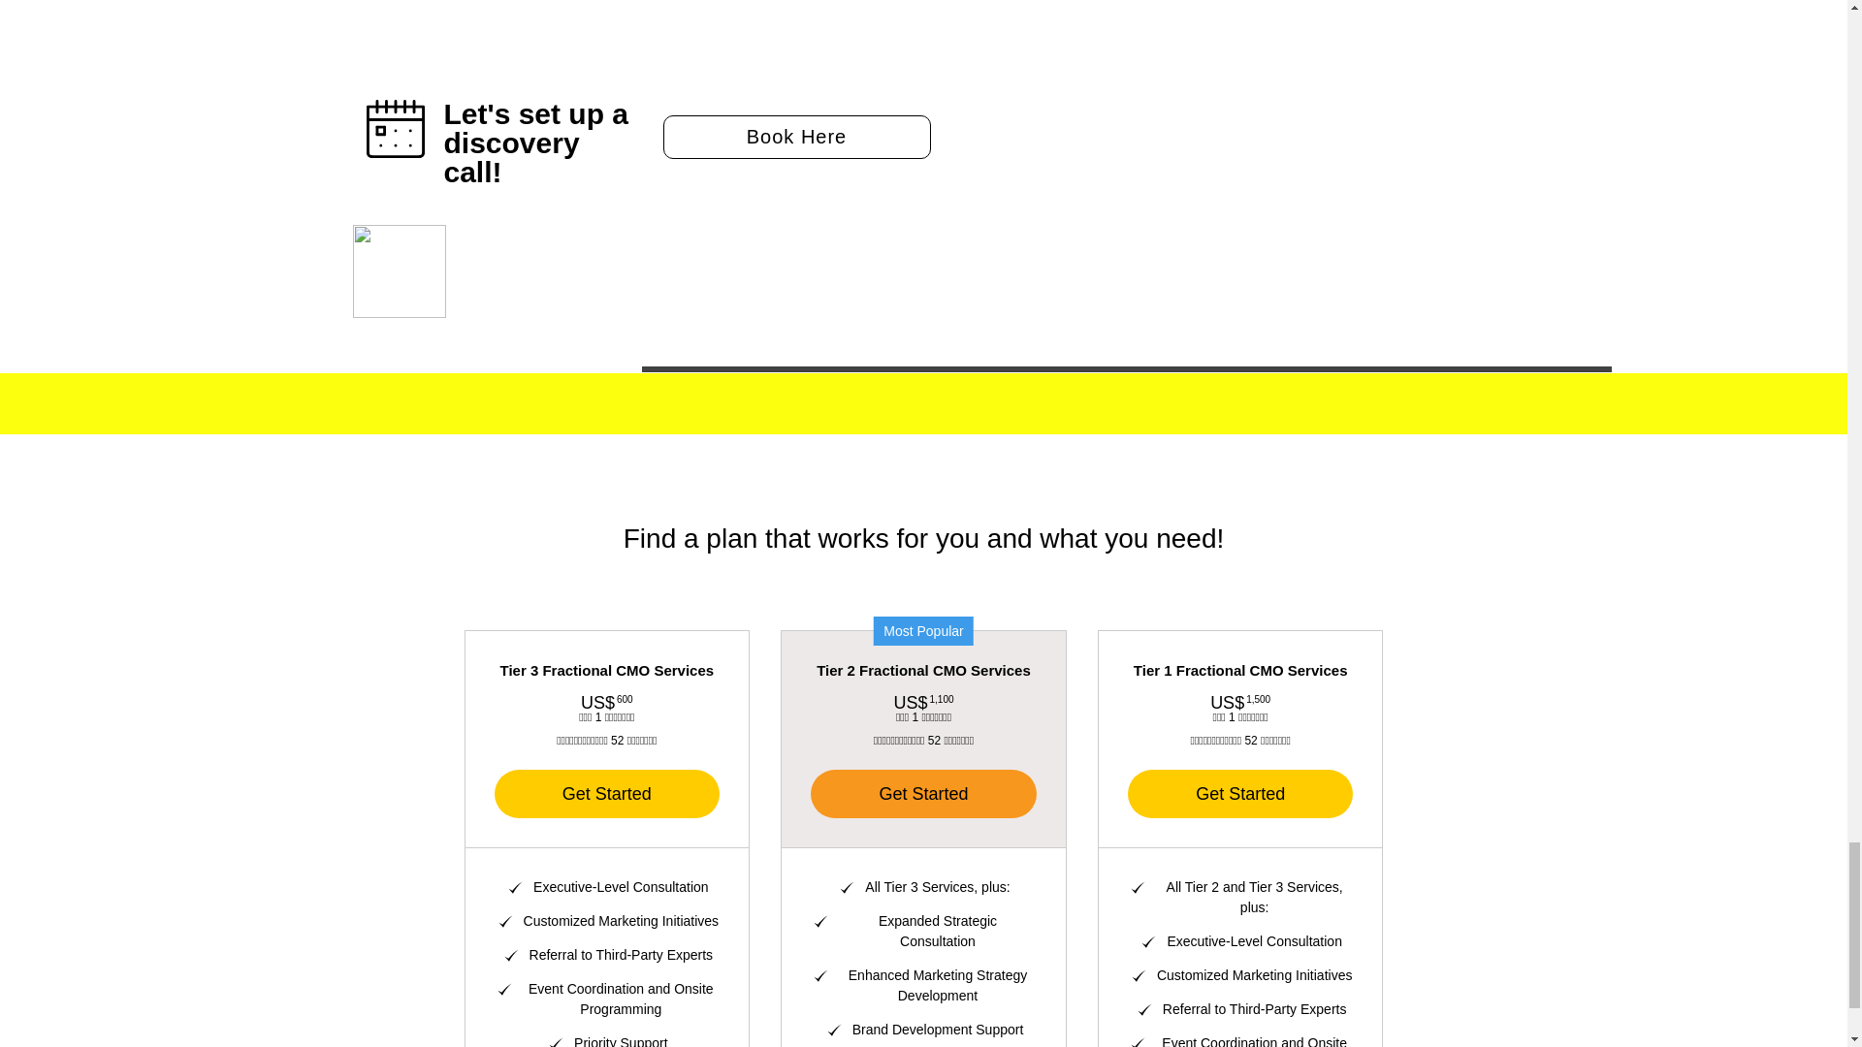 This screenshot has width=1862, height=1047. What do you see at coordinates (1240, 793) in the screenshot?
I see `Get Started` at bounding box center [1240, 793].